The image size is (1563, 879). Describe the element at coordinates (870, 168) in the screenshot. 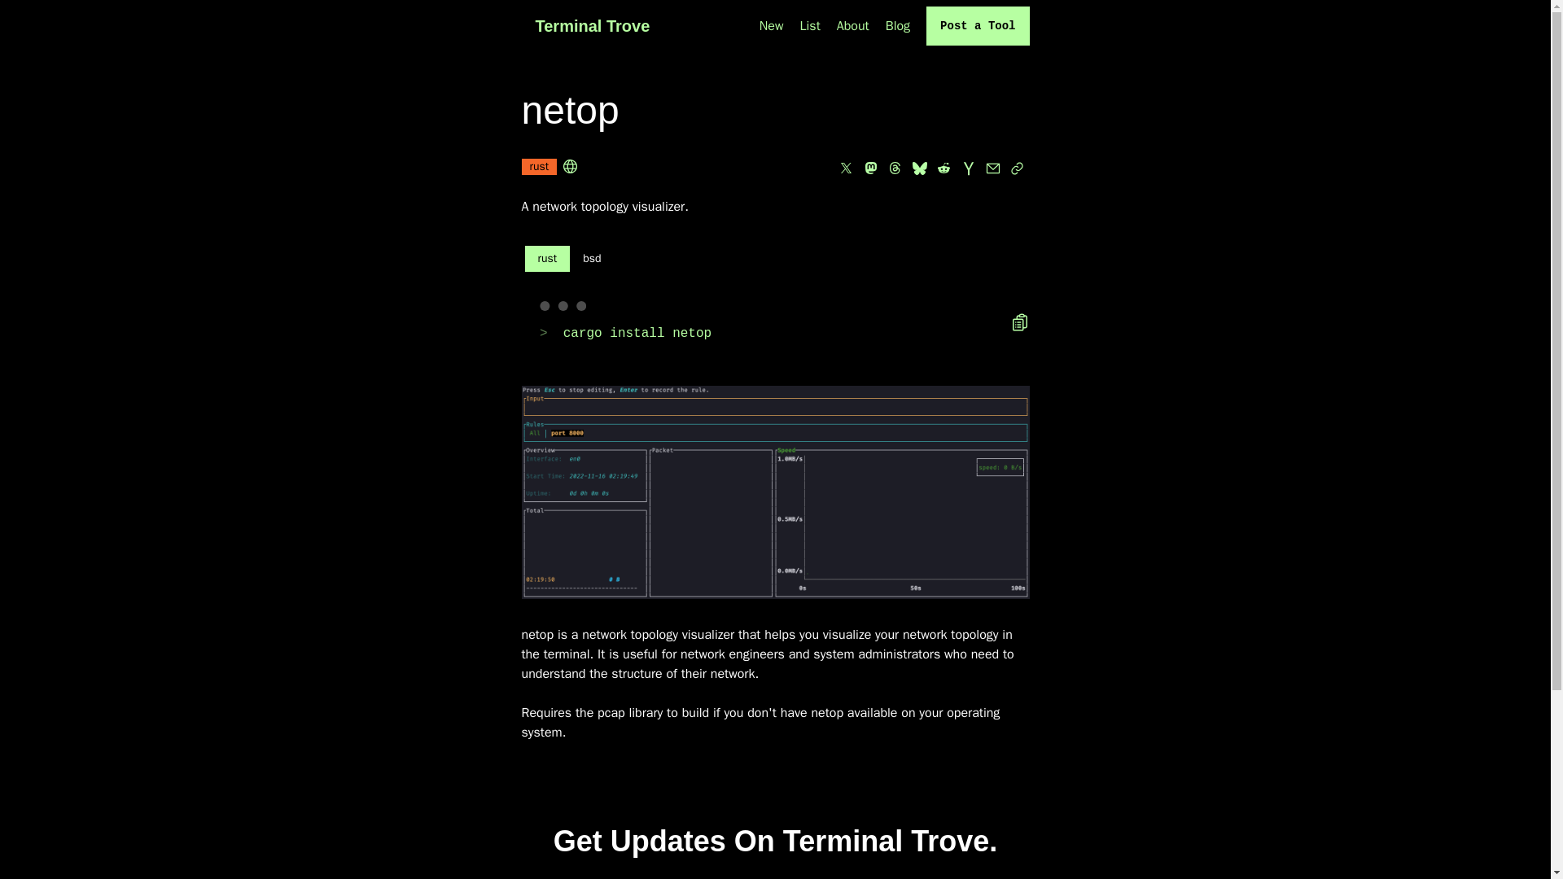

I see `share this page on mastodon` at that location.